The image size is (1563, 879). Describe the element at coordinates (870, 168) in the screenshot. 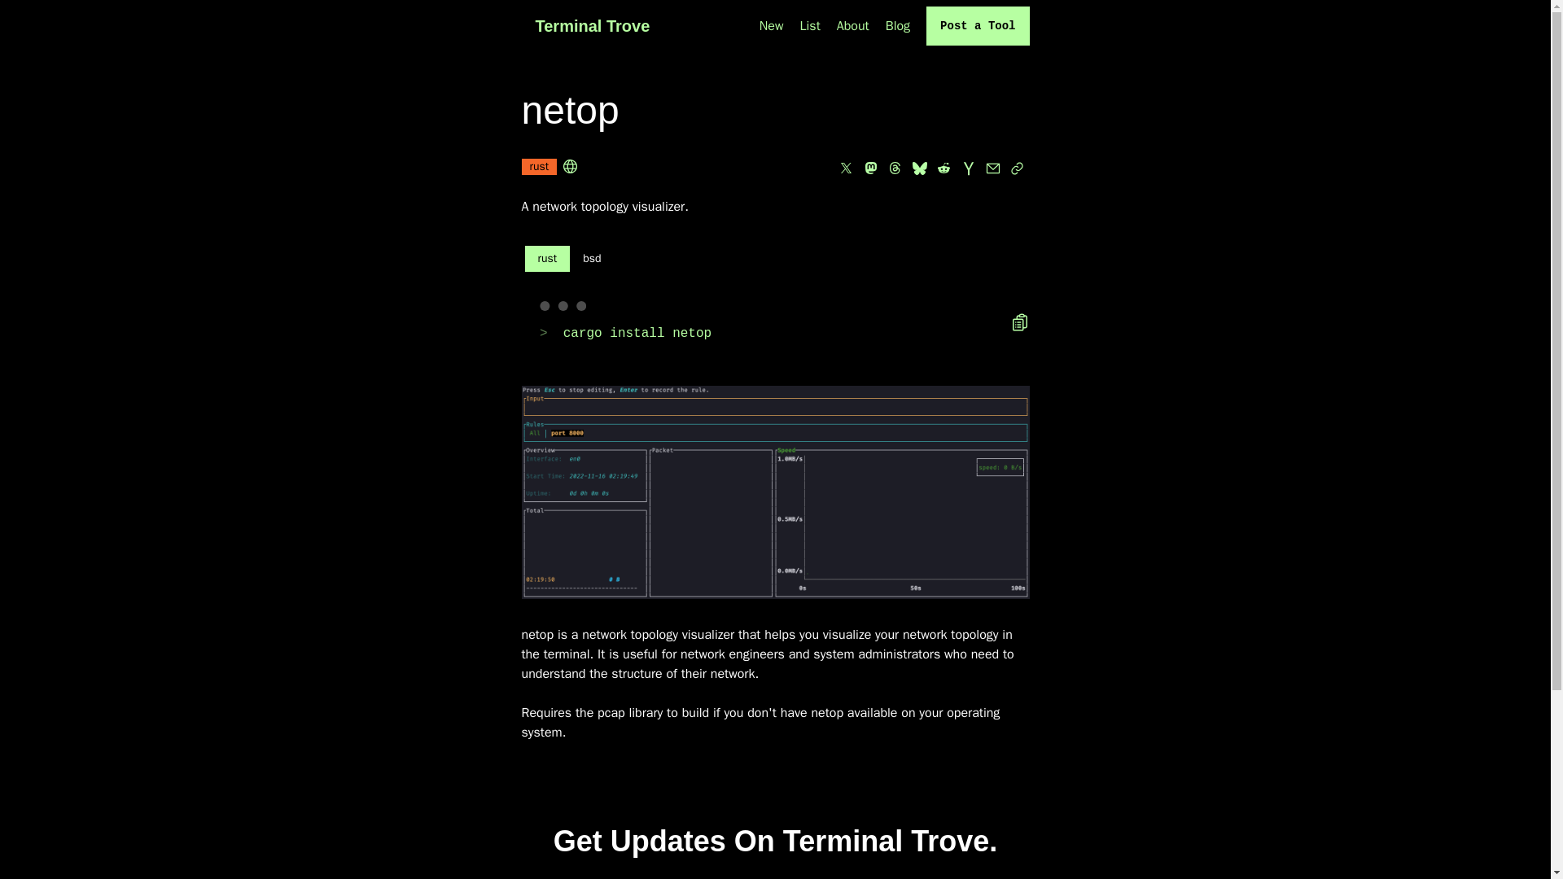

I see `share this page on mastodon` at that location.